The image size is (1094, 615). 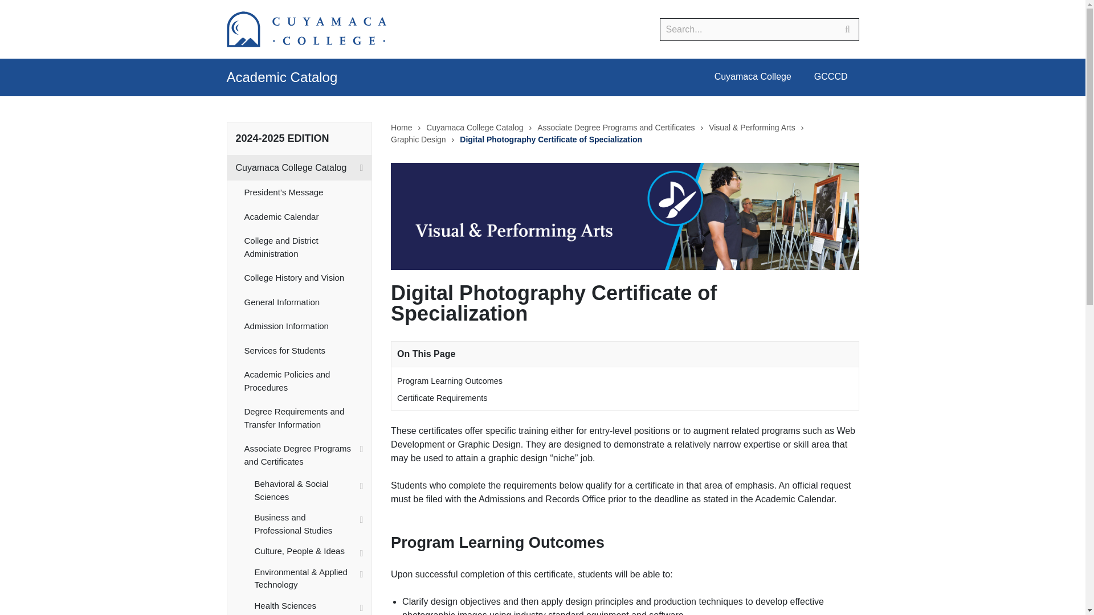 I want to click on College and District Administration, so click(x=307, y=247).